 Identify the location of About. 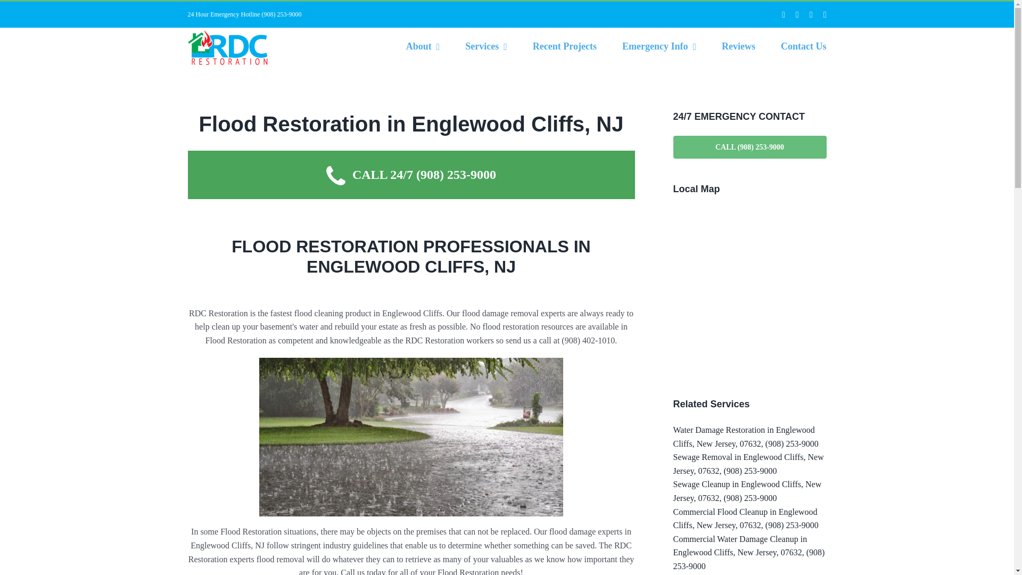
(423, 46).